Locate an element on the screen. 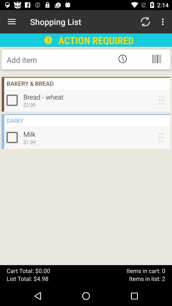  bread wheat tick is located at coordinates (13, 100).